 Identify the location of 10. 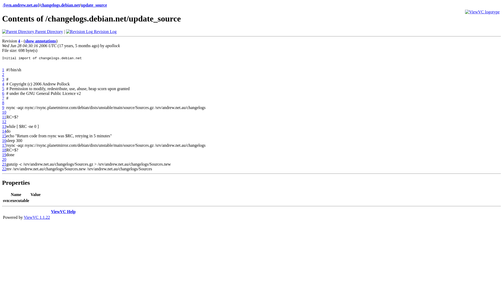
(4, 112).